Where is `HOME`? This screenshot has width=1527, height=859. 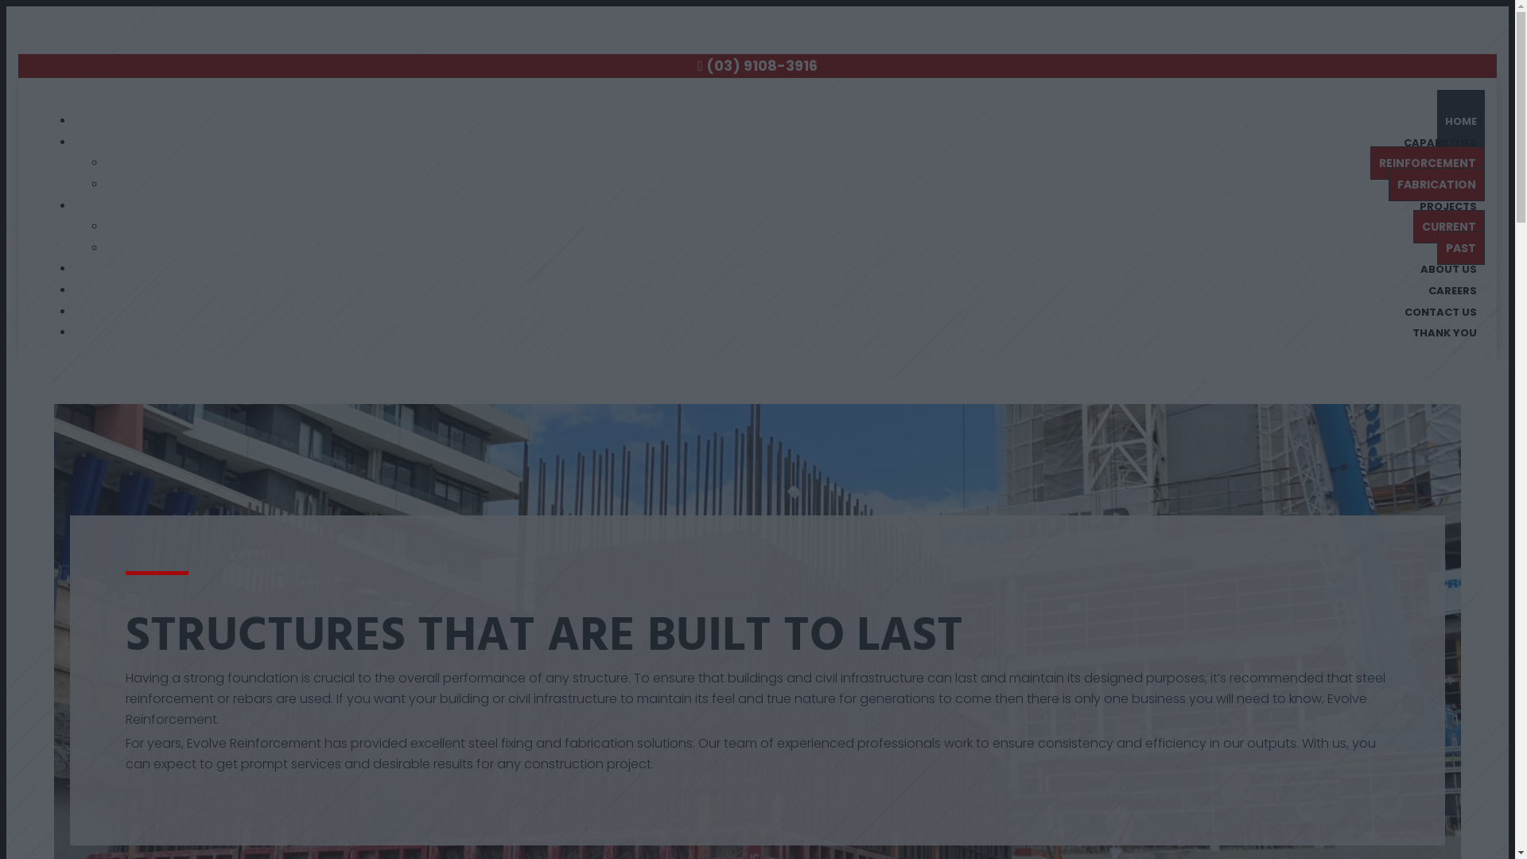 HOME is located at coordinates (1461, 121).